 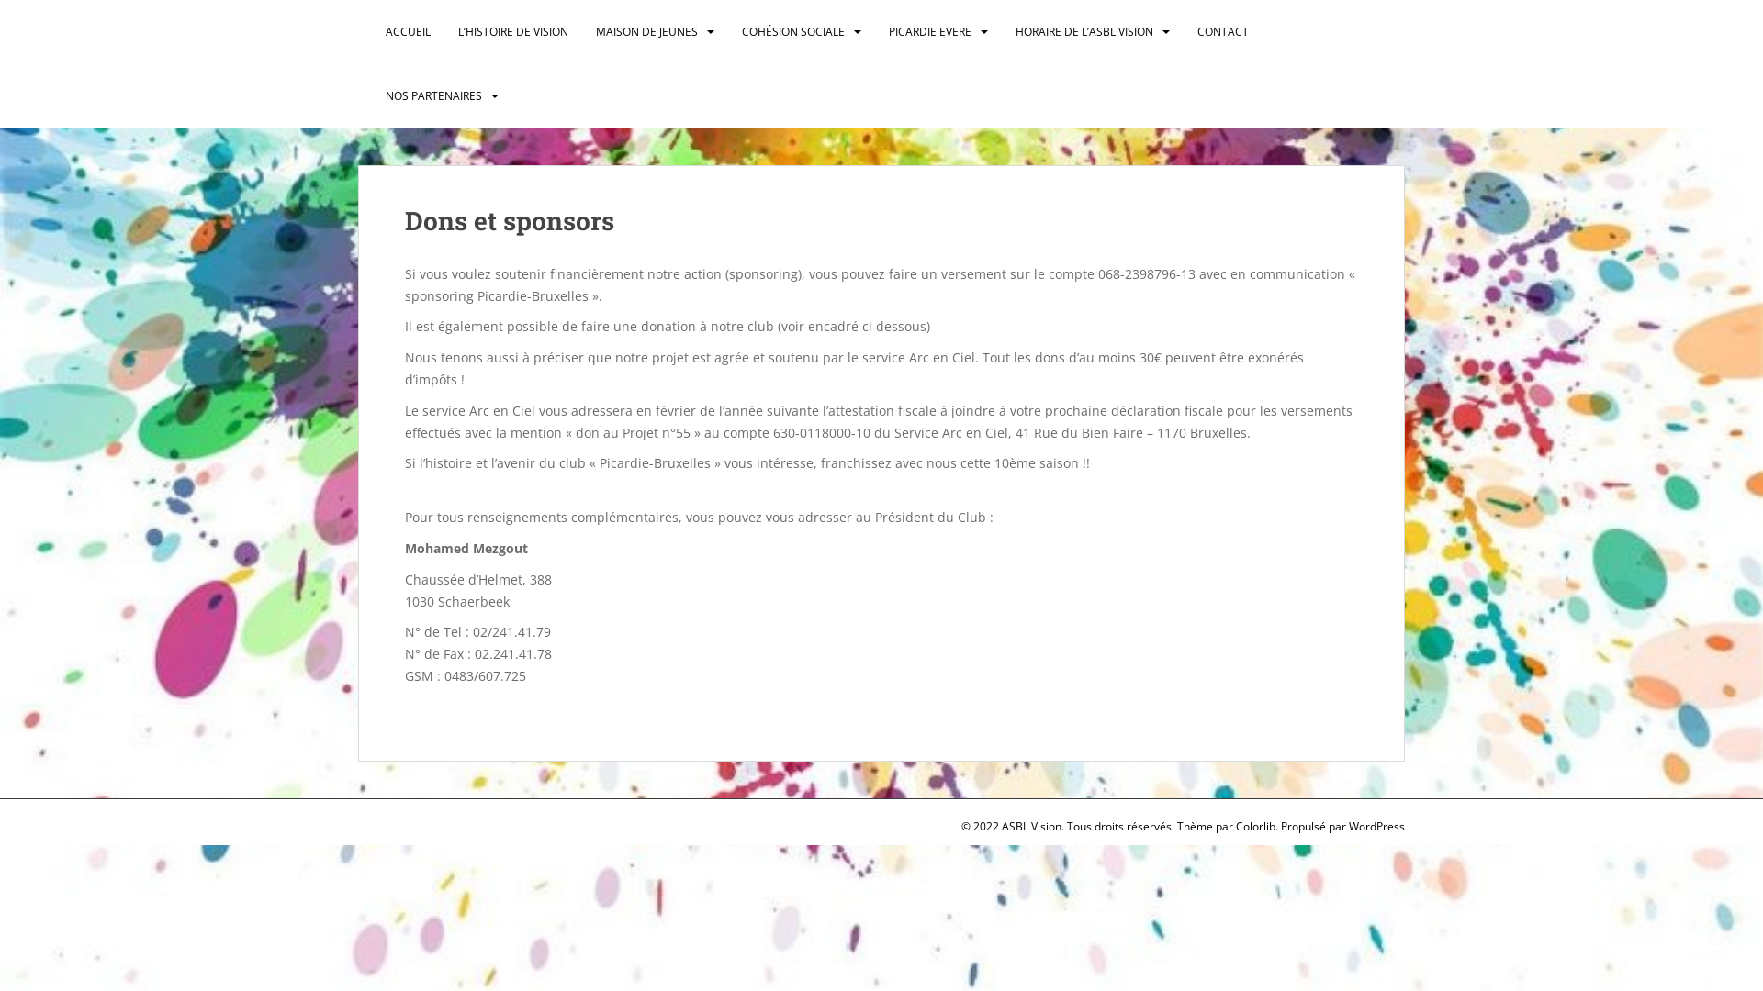 I want to click on ASBL Vision, so click(x=426, y=32).